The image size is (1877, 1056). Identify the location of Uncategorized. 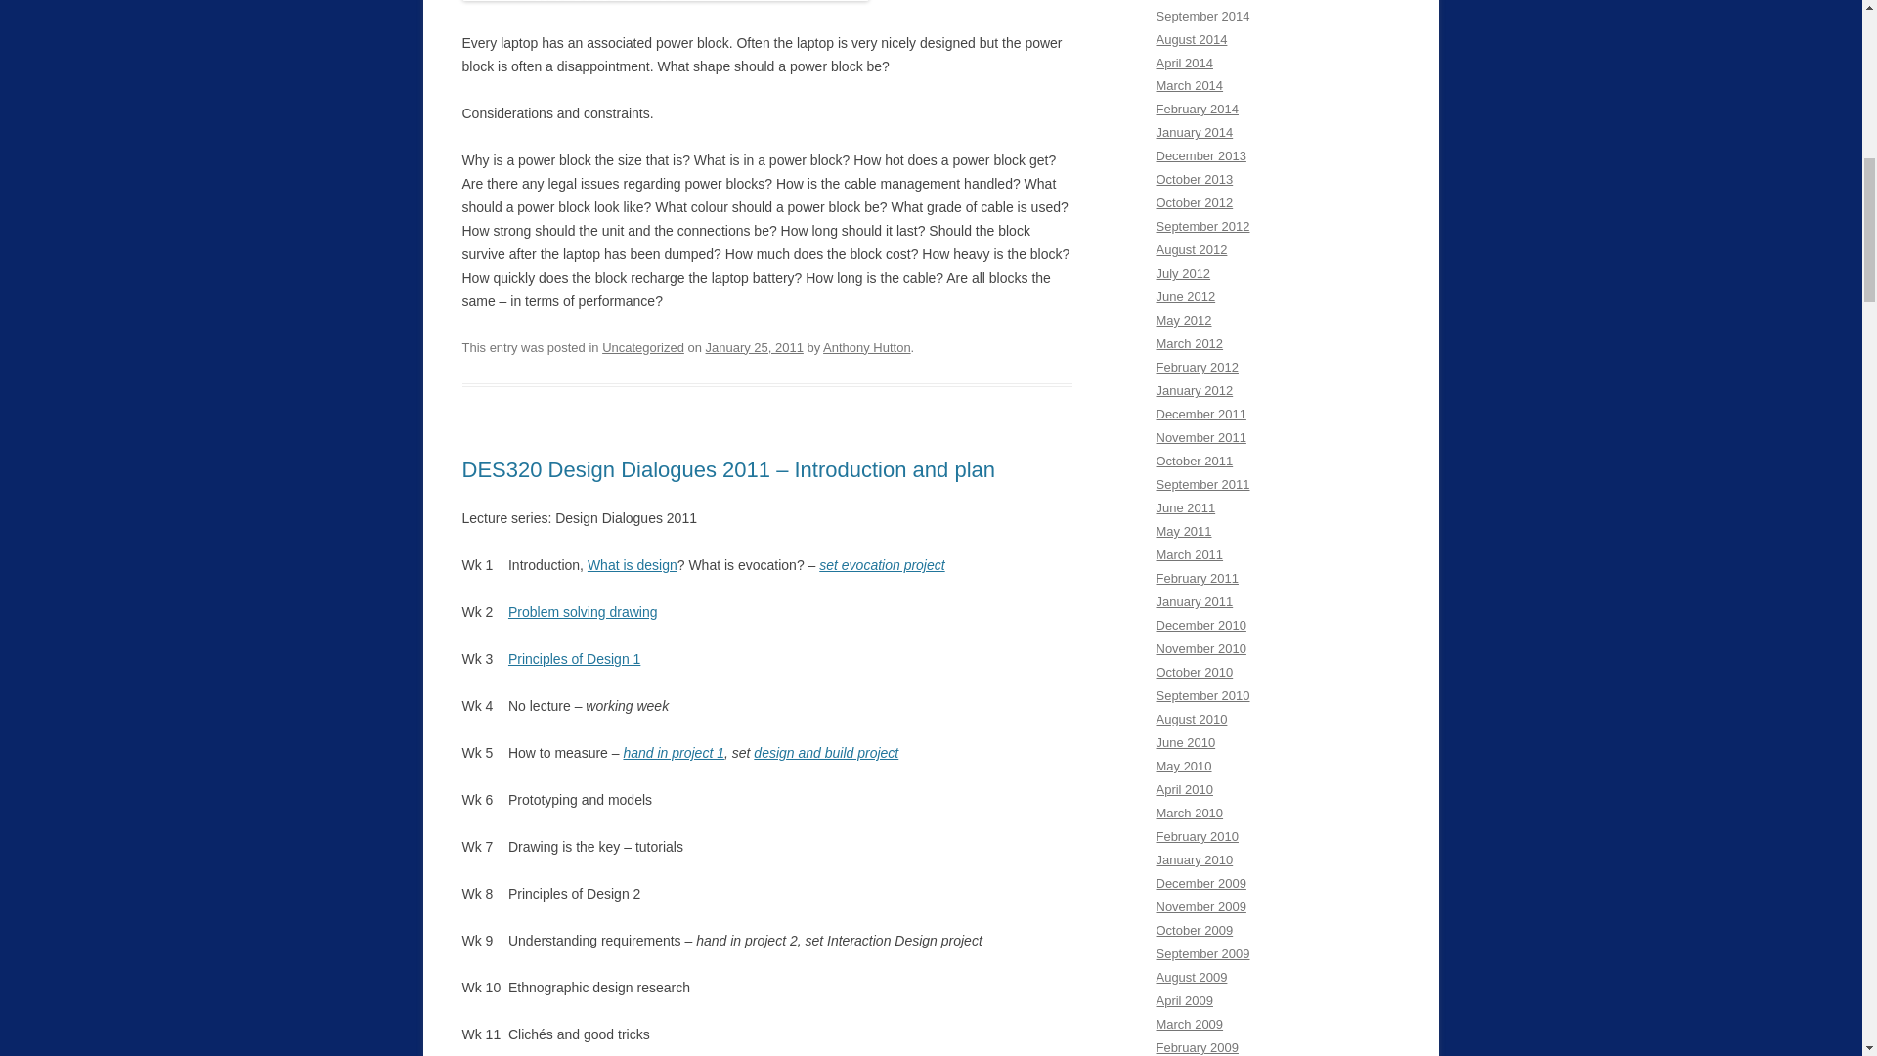
(643, 346).